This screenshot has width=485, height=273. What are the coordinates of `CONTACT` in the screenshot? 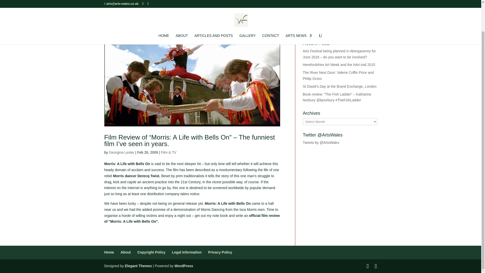 It's located at (271, 7).